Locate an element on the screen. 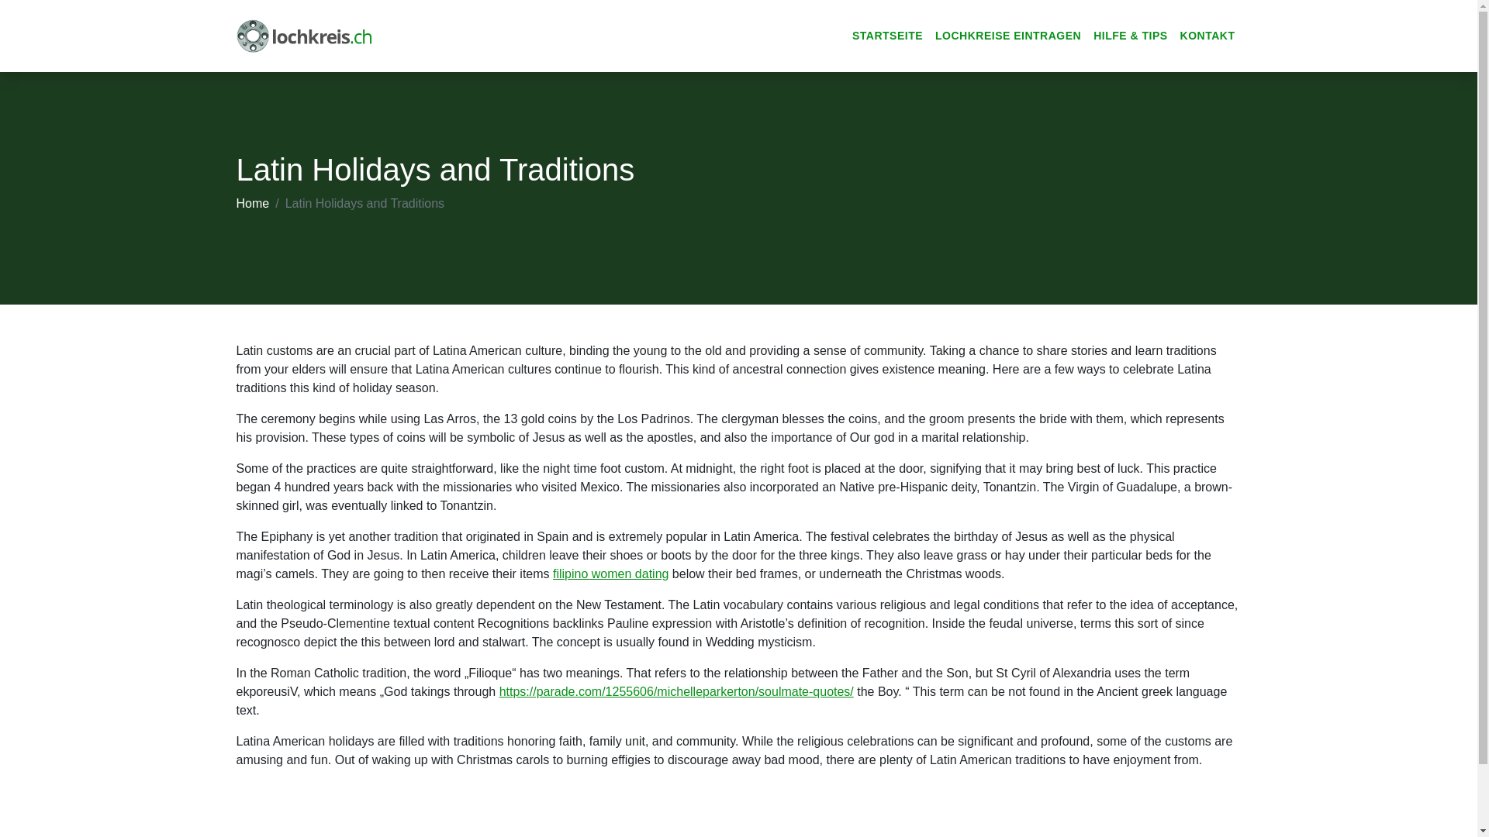  filipino women dating is located at coordinates (610, 573).